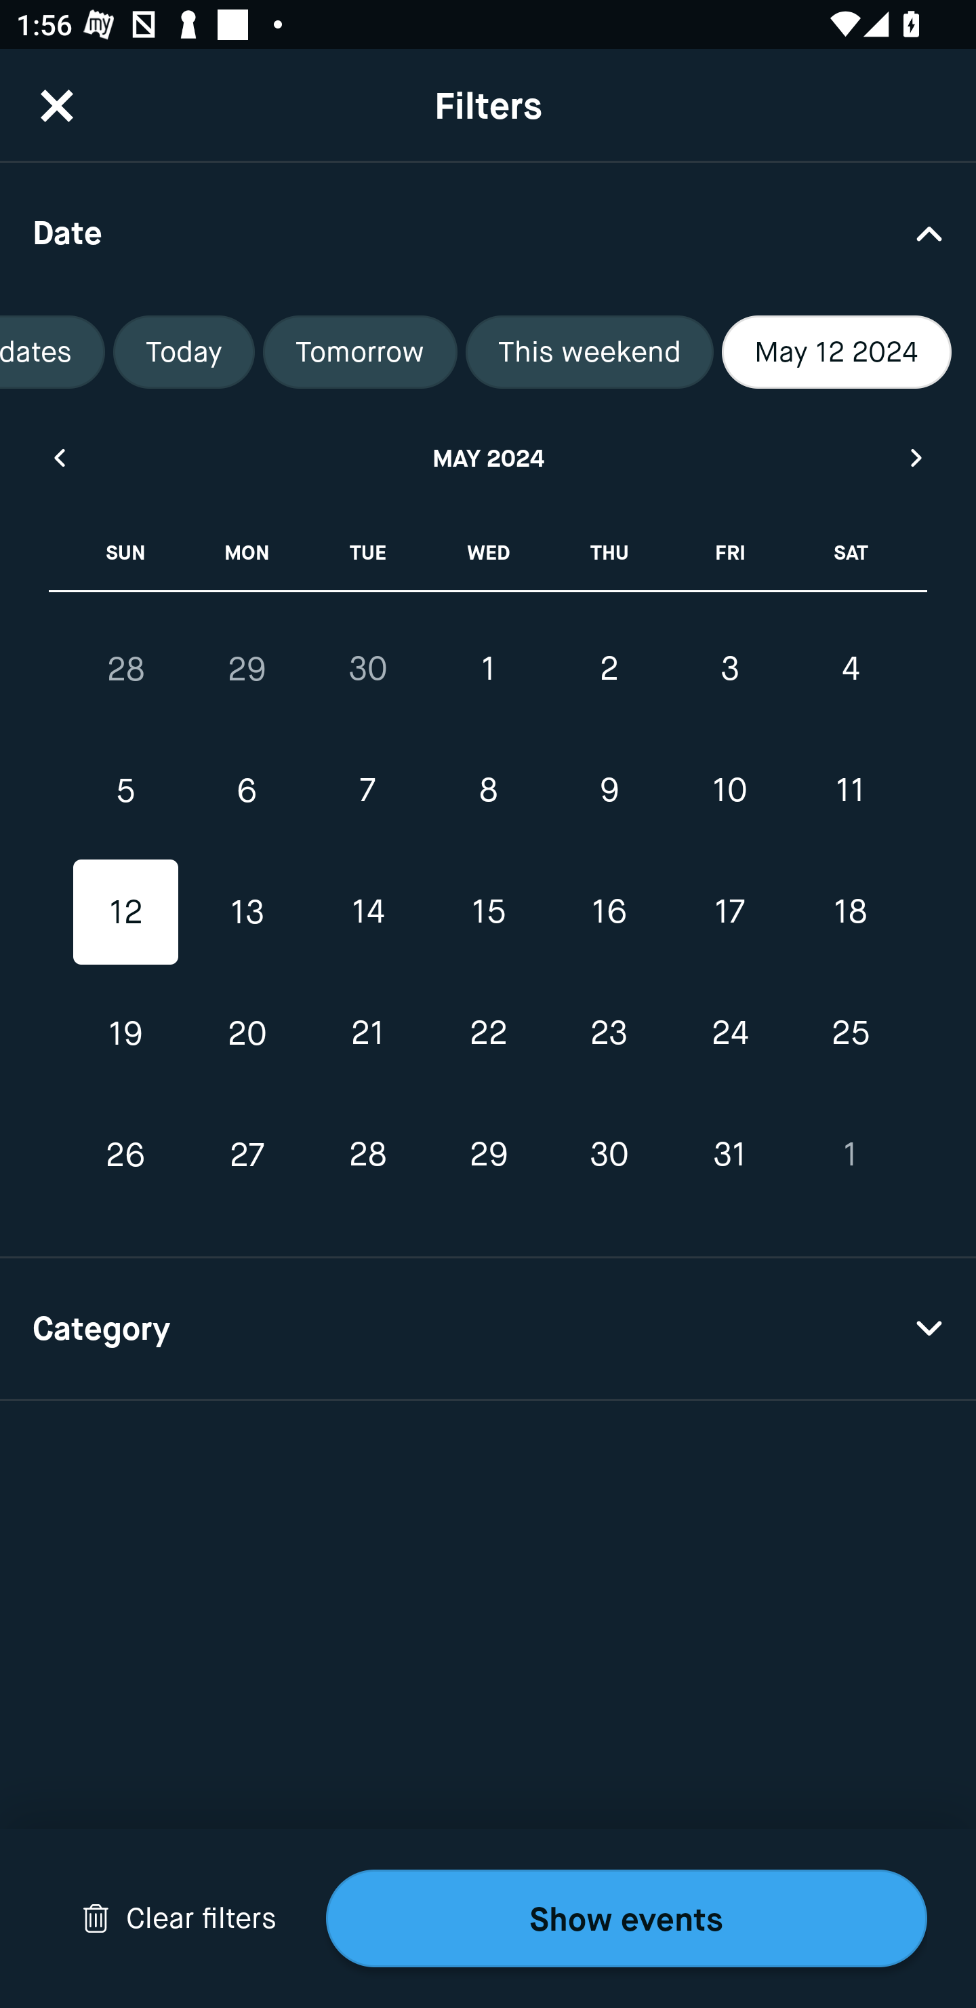 Image resolution: width=976 pixels, height=2008 pixels. What do you see at coordinates (609, 1155) in the screenshot?
I see `30` at bounding box center [609, 1155].